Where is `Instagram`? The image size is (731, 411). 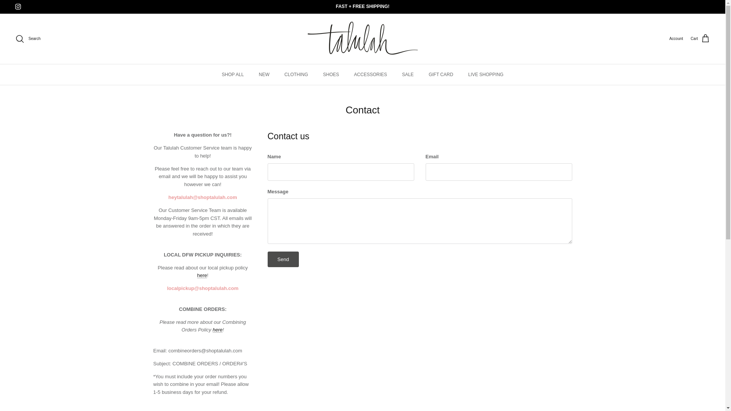 Instagram is located at coordinates (18, 6).